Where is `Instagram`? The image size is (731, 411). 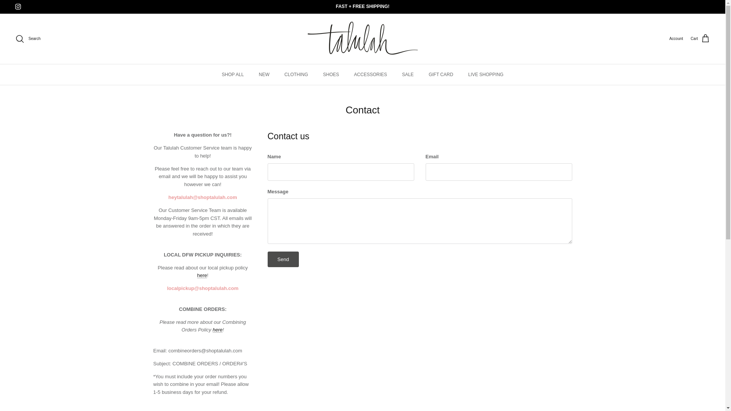 Instagram is located at coordinates (18, 6).